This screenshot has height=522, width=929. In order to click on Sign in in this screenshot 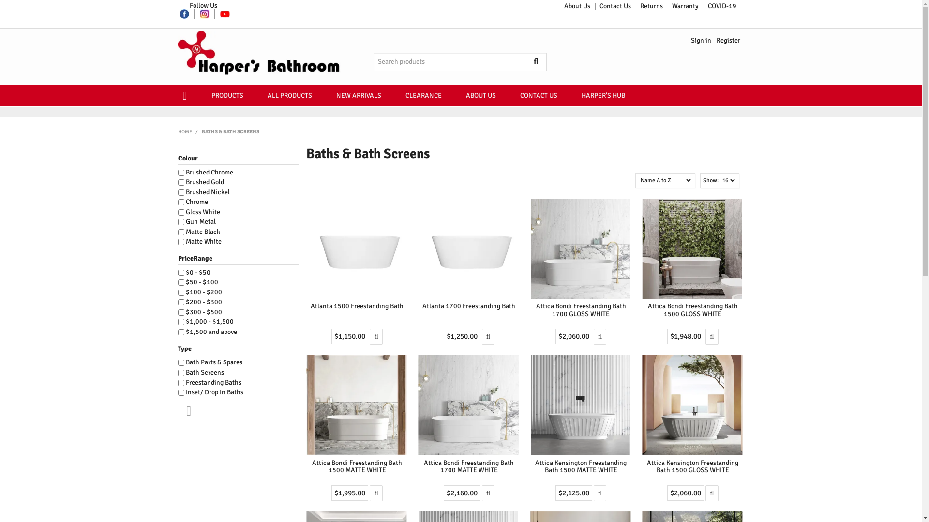, I will do `click(701, 41)`.